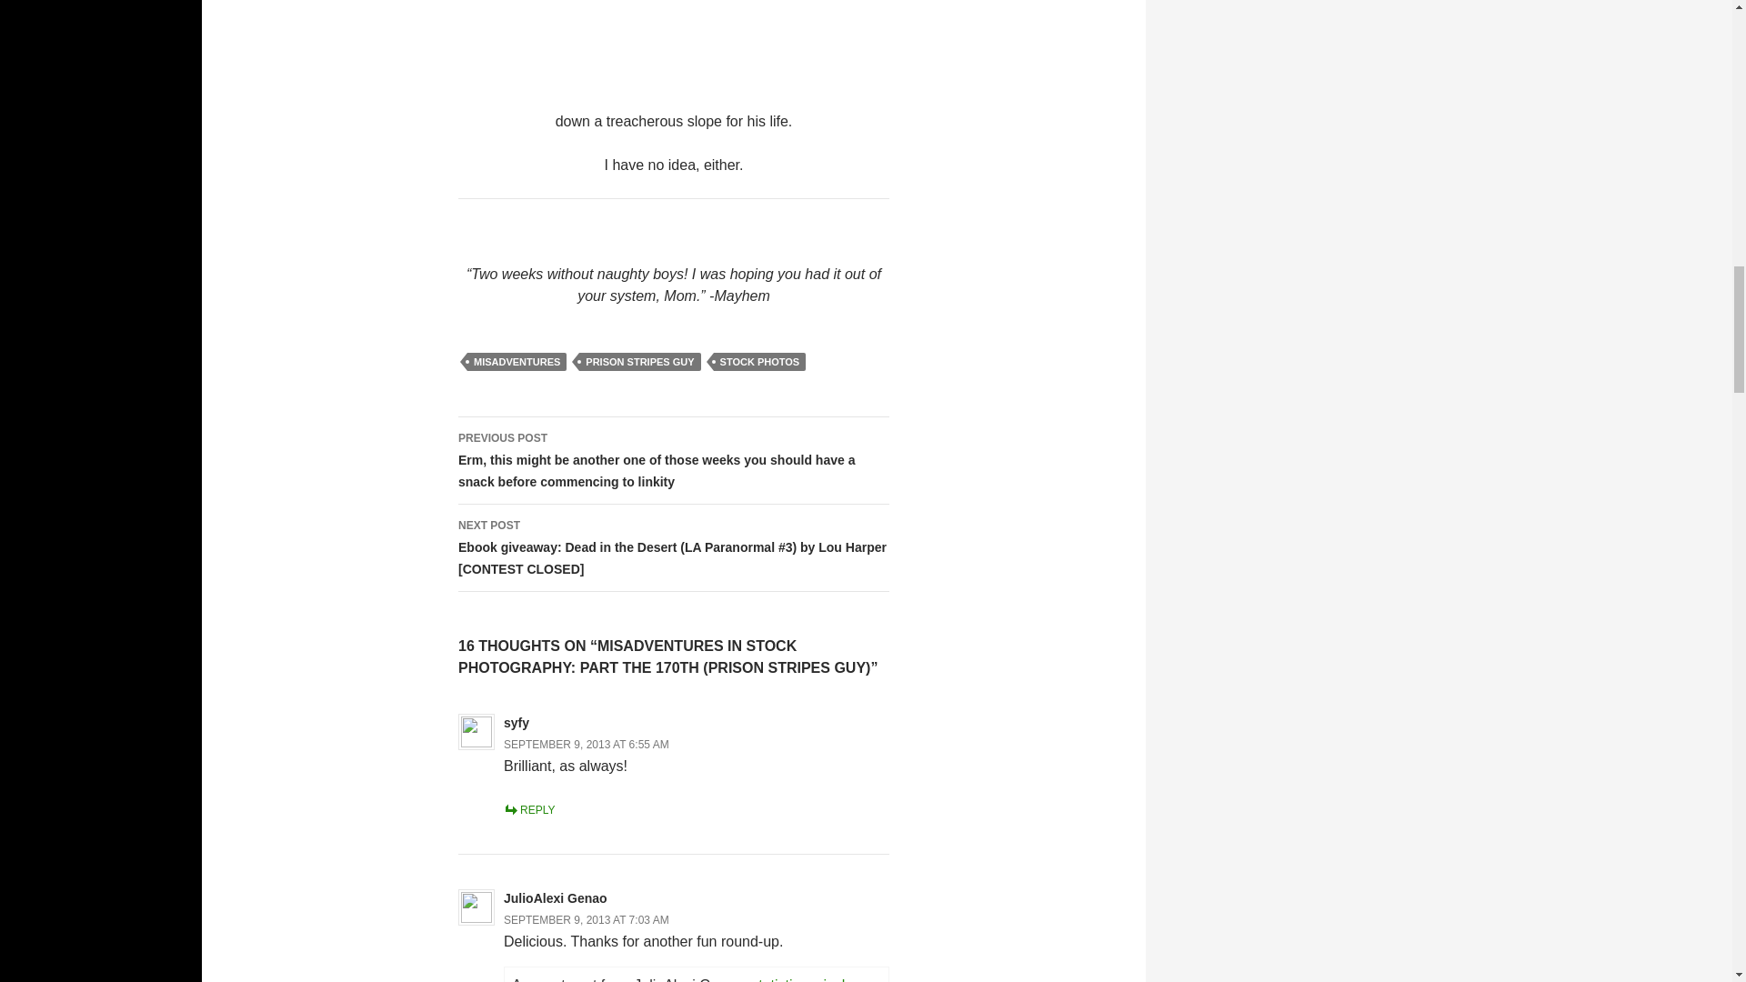 This screenshot has width=1746, height=982. What do you see at coordinates (529, 809) in the screenshot?
I see `REPLY` at bounding box center [529, 809].